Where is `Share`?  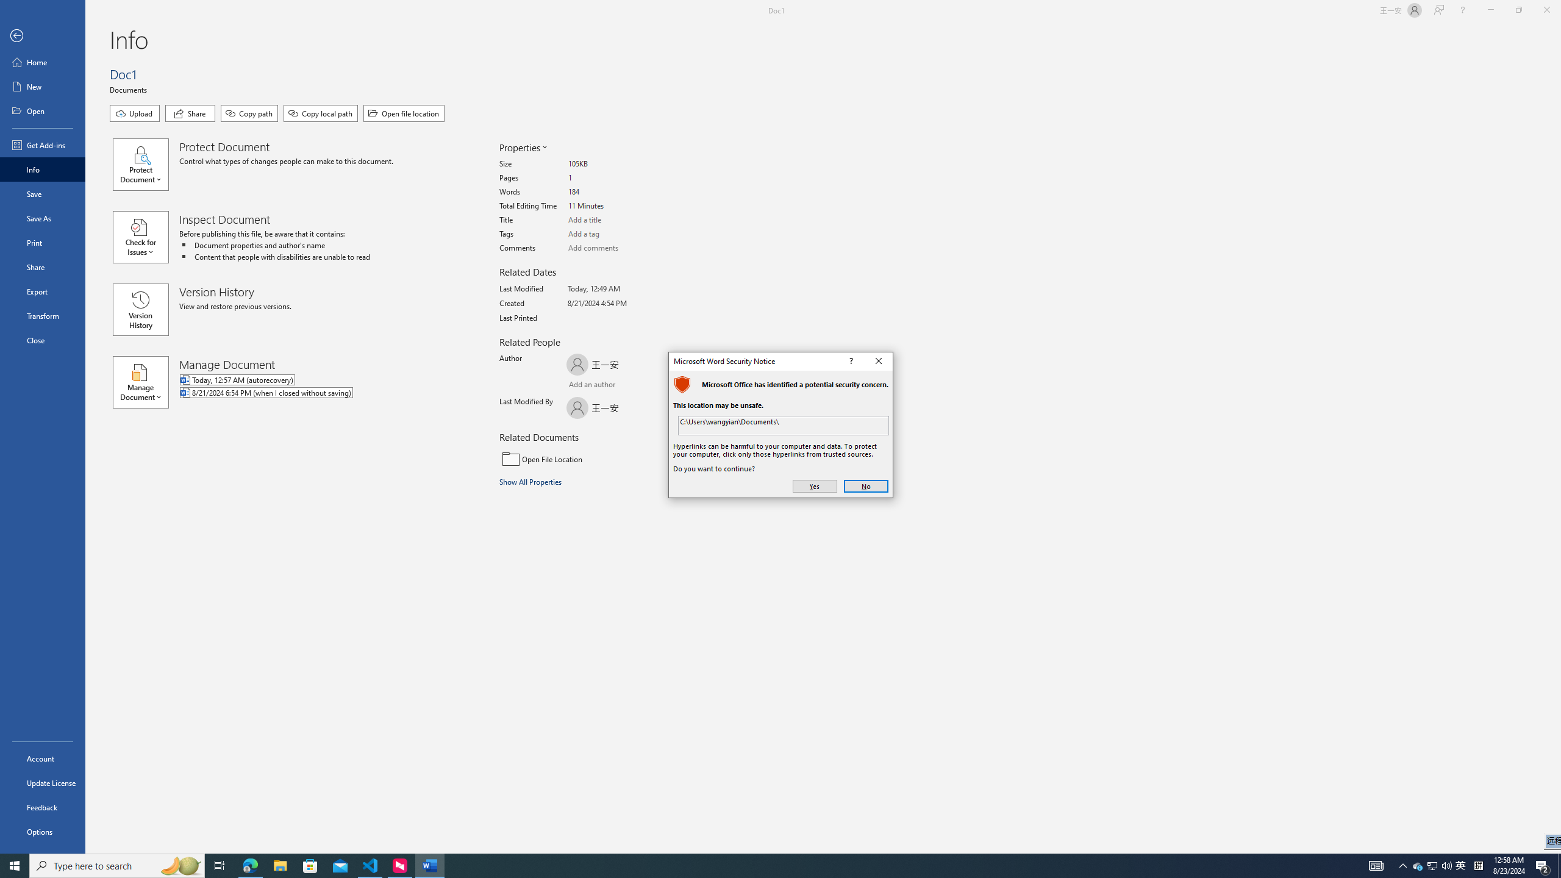
Share is located at coordinates (43, 266).